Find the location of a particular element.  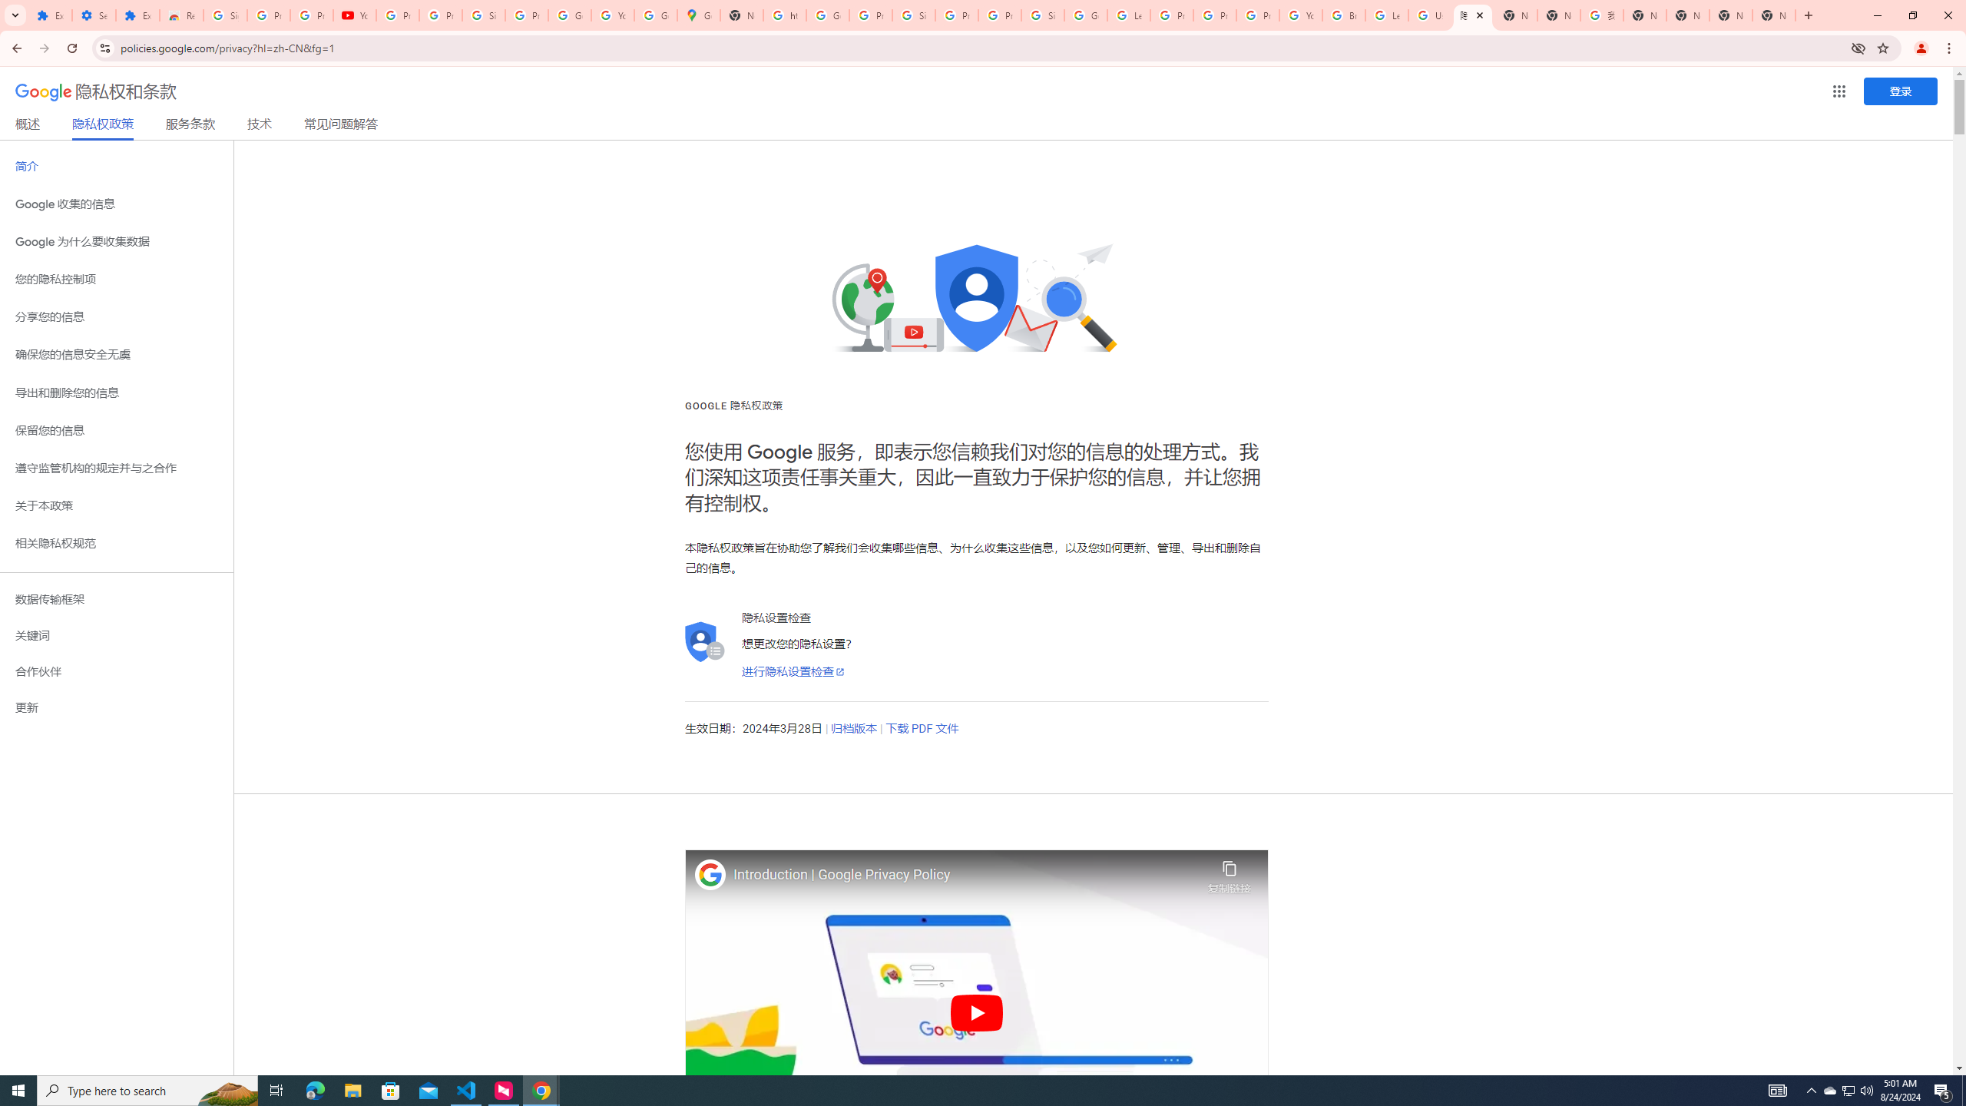

Sign in - Google Accounts is located at coordinates (913, 15).